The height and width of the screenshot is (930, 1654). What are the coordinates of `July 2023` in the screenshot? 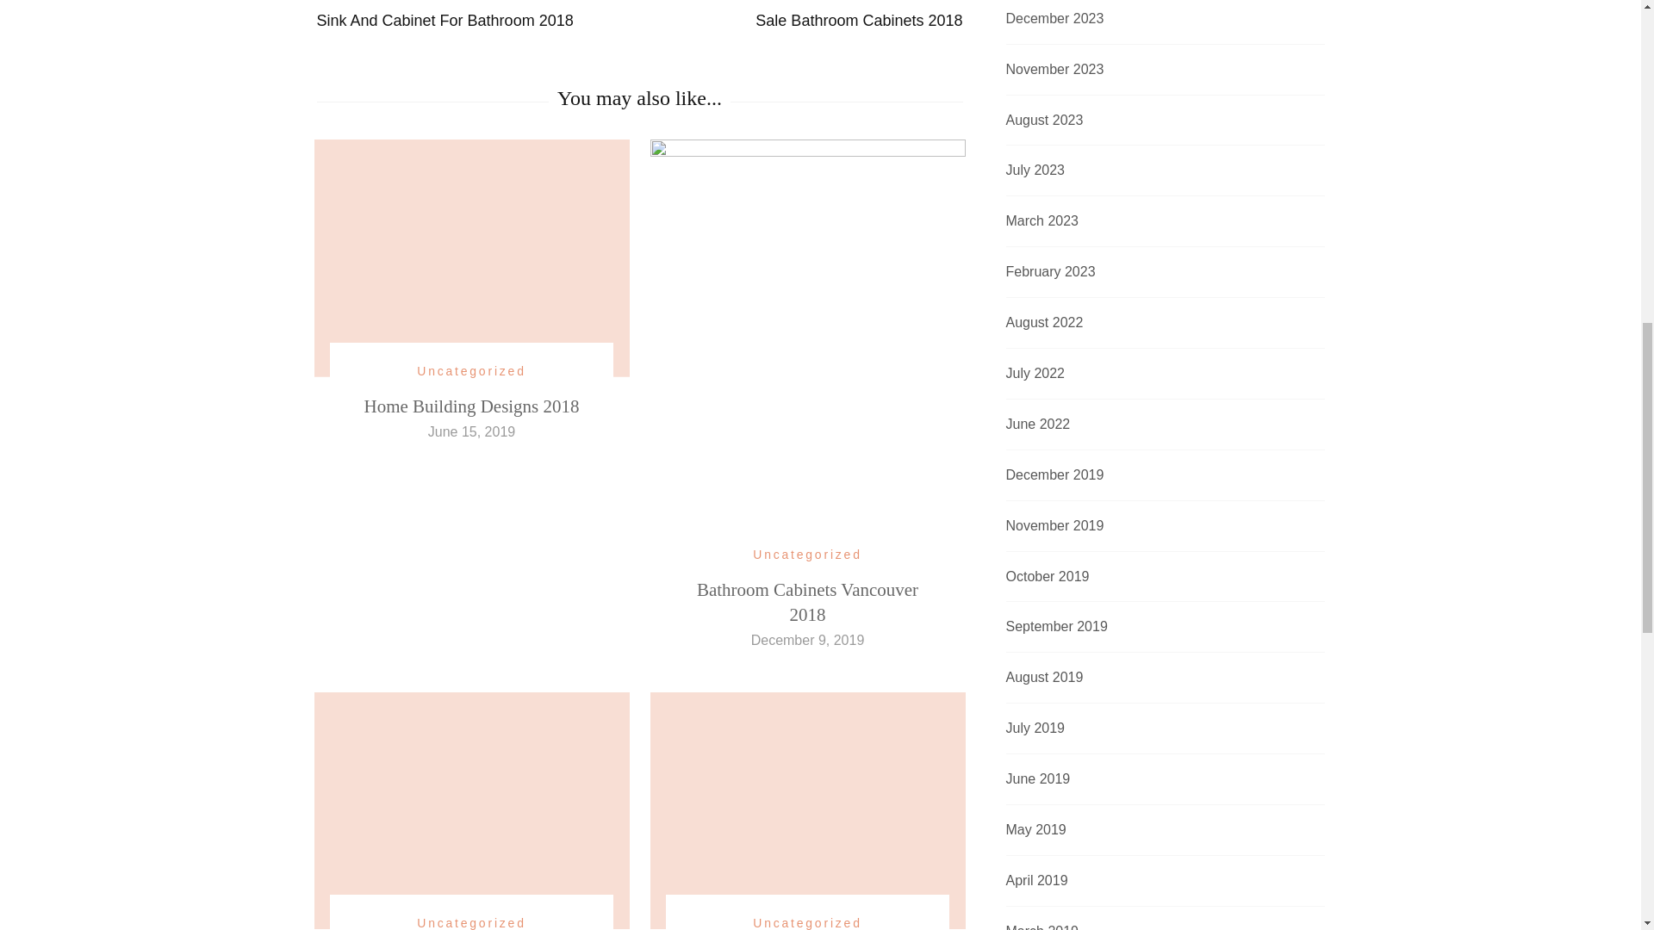 It's located at (470, 371).